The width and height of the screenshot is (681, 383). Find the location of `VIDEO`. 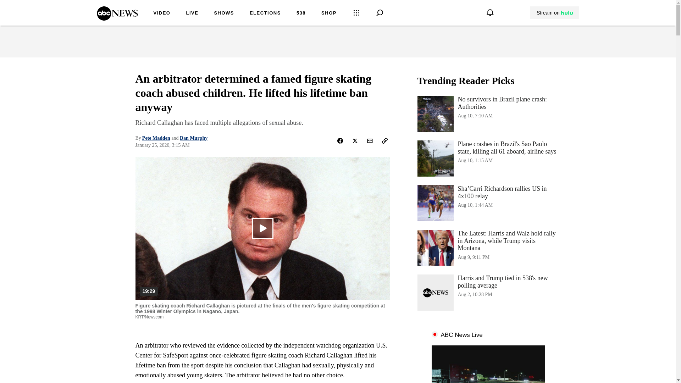

VIDEO is located at coordinates (162, 13).